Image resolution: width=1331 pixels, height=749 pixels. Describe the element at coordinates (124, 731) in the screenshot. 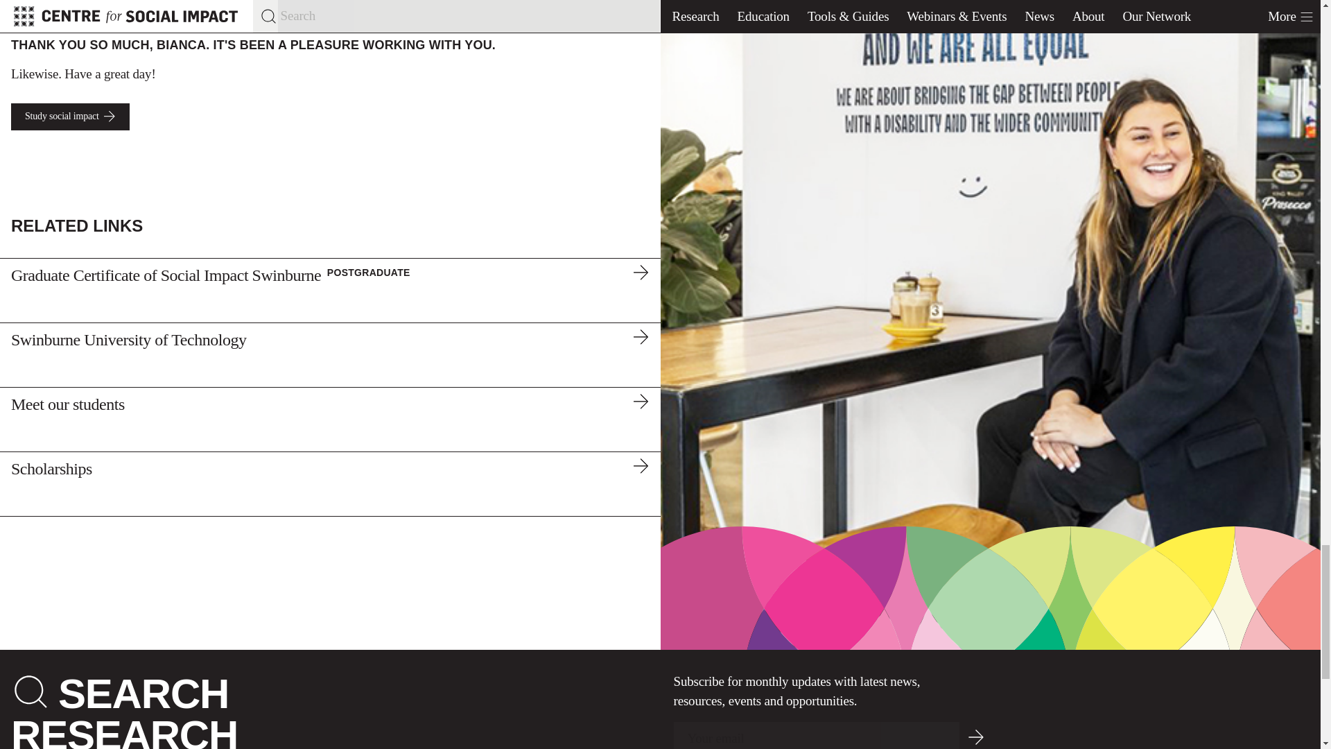

I see `RESEARCH` at that location.